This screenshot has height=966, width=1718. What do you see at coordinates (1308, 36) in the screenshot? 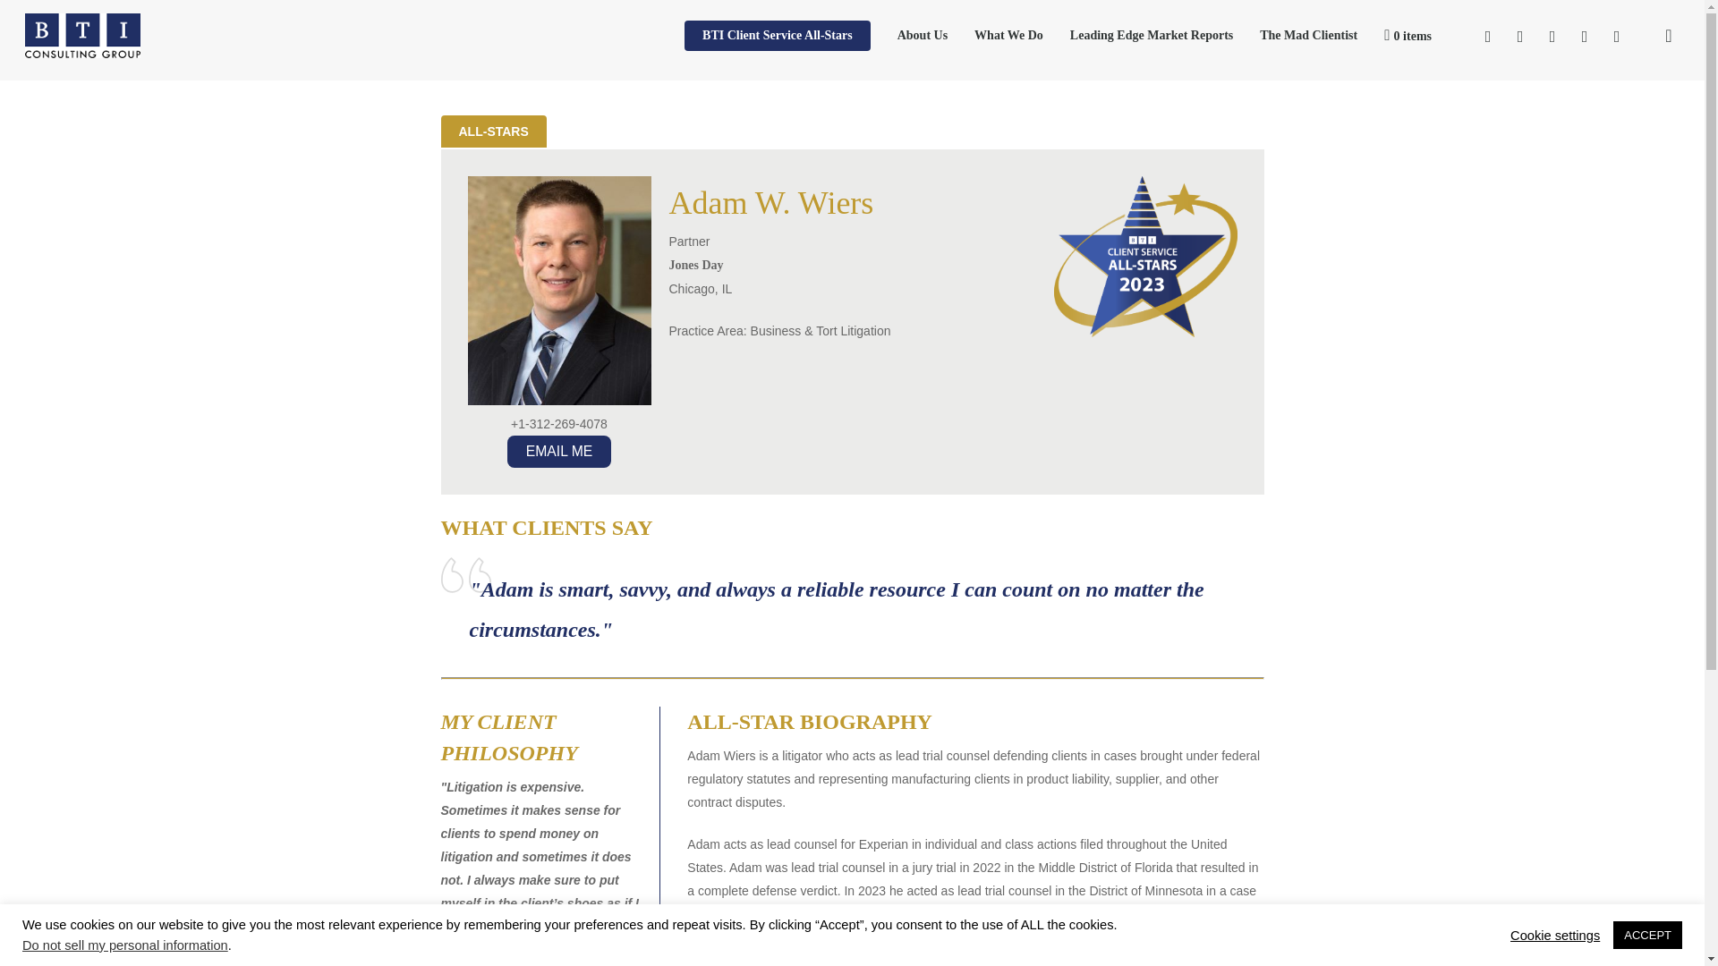
I see `The Mad Clientist` at bounding box center [1308, 36].